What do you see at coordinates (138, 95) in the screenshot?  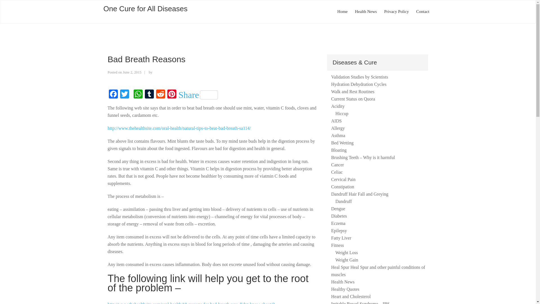 I see `WhatsApp` at bounding box center [138, 95].